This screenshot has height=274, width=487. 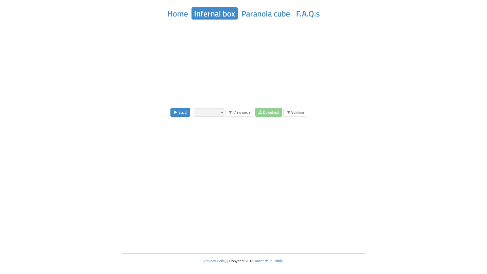 I want to click on View piece, so click(x=239, y=112).